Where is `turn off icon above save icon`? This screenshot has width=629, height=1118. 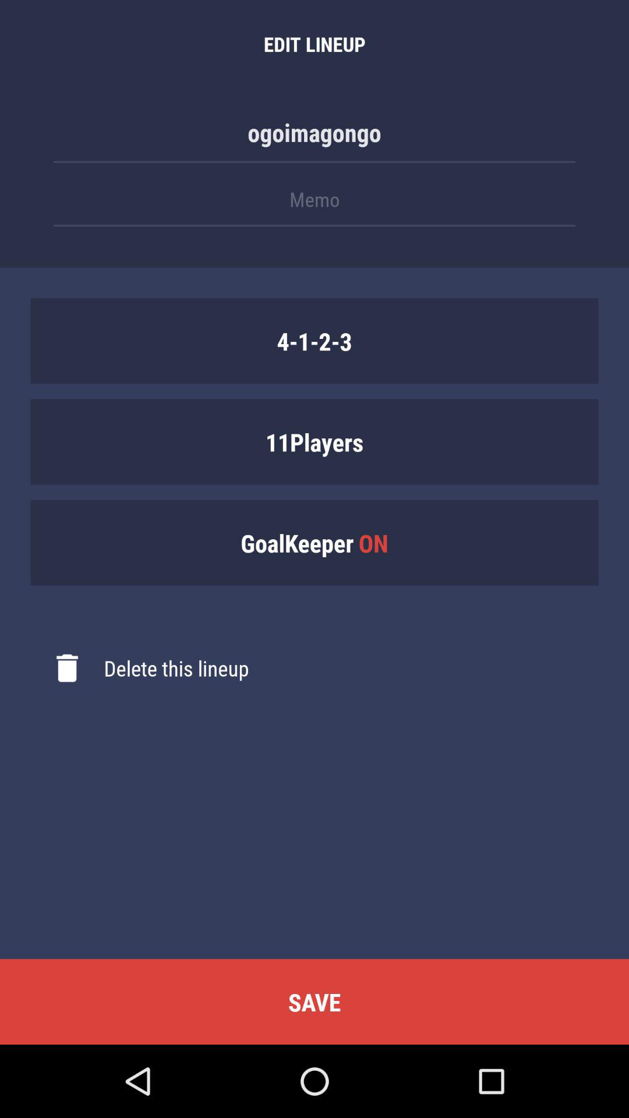 turn off icon above save icon is located at coordinates (140, 668).